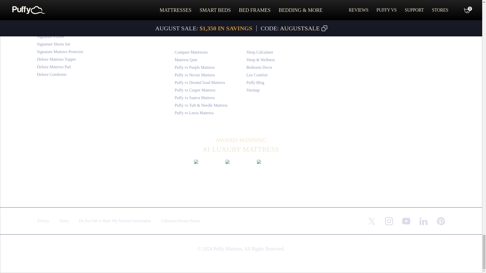 This screenshot has width=486, height=273. I want to click on Puffy Mattress on Youtube, so click(406, 221).